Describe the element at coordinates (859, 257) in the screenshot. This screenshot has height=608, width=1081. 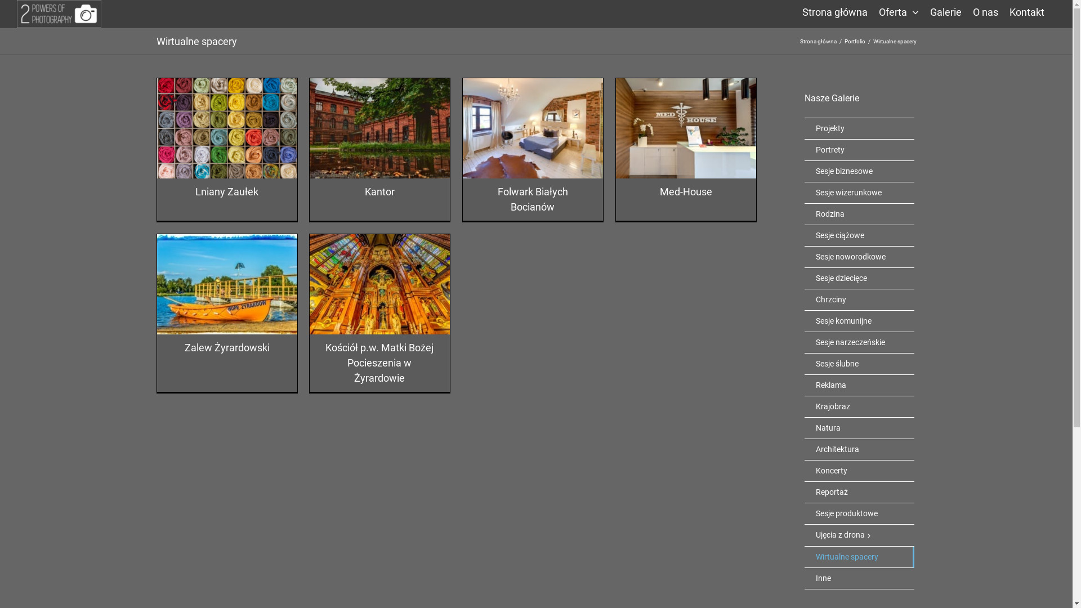
I see `Sesje noworodkowe` at that location.